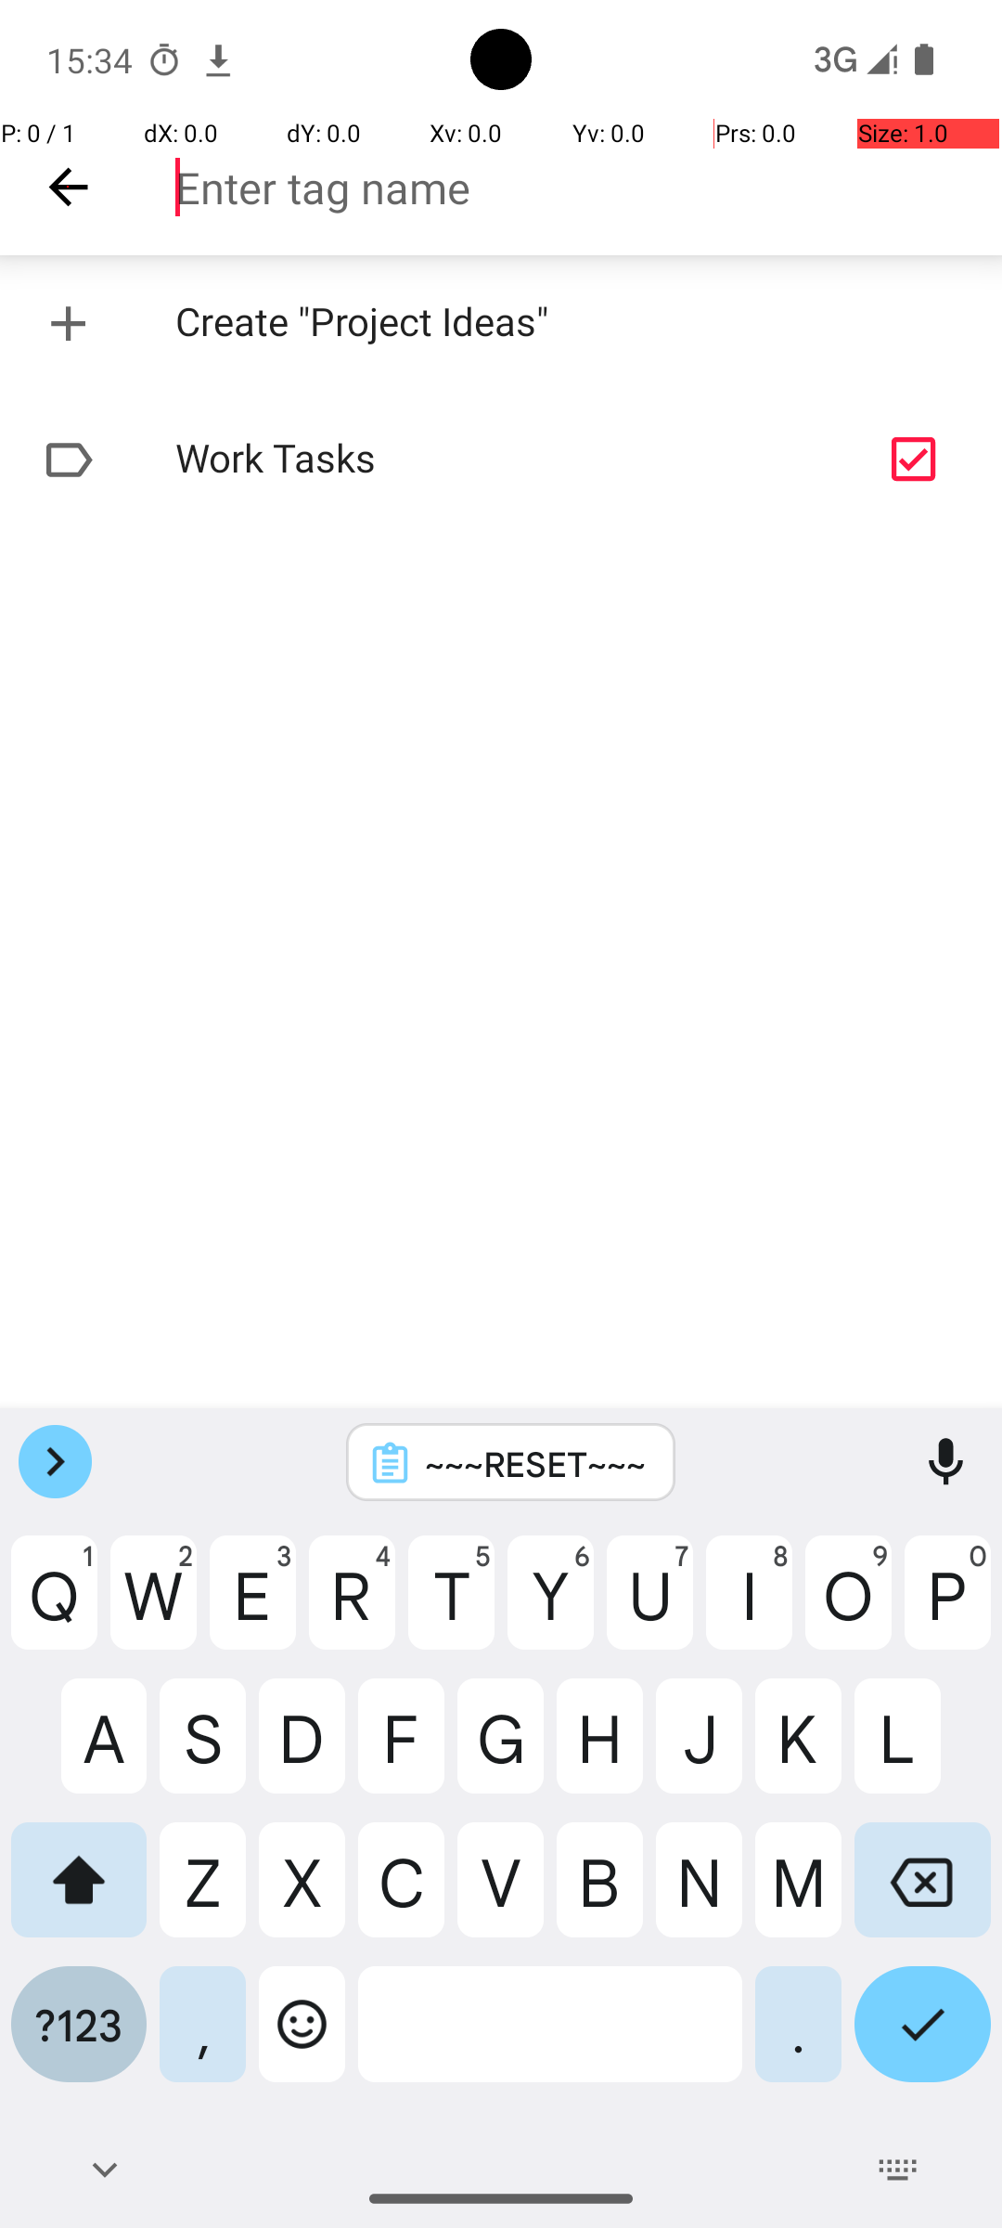 The image size is (1002, 2228). What do you see at coordinates (442, 460) in the screenshot?
I see `Work Tasks` at bounding box center [442, 460].